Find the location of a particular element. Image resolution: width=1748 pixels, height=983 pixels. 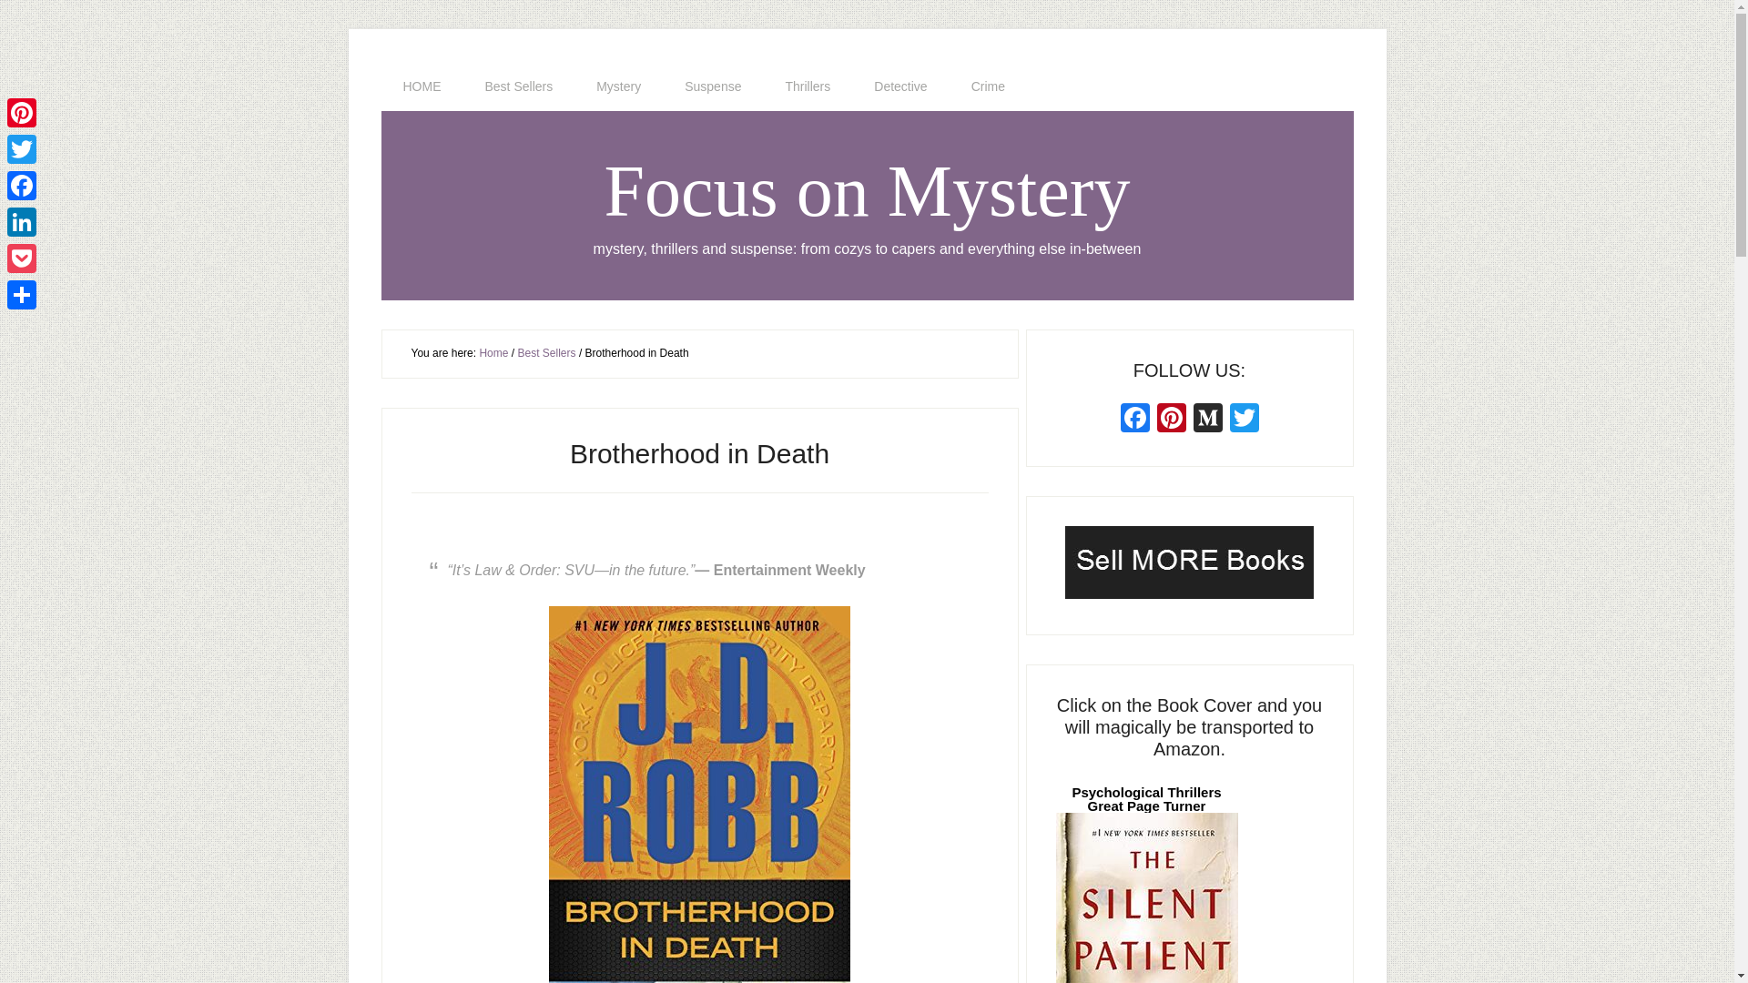

Twitter is located at coordinates (22, 148).